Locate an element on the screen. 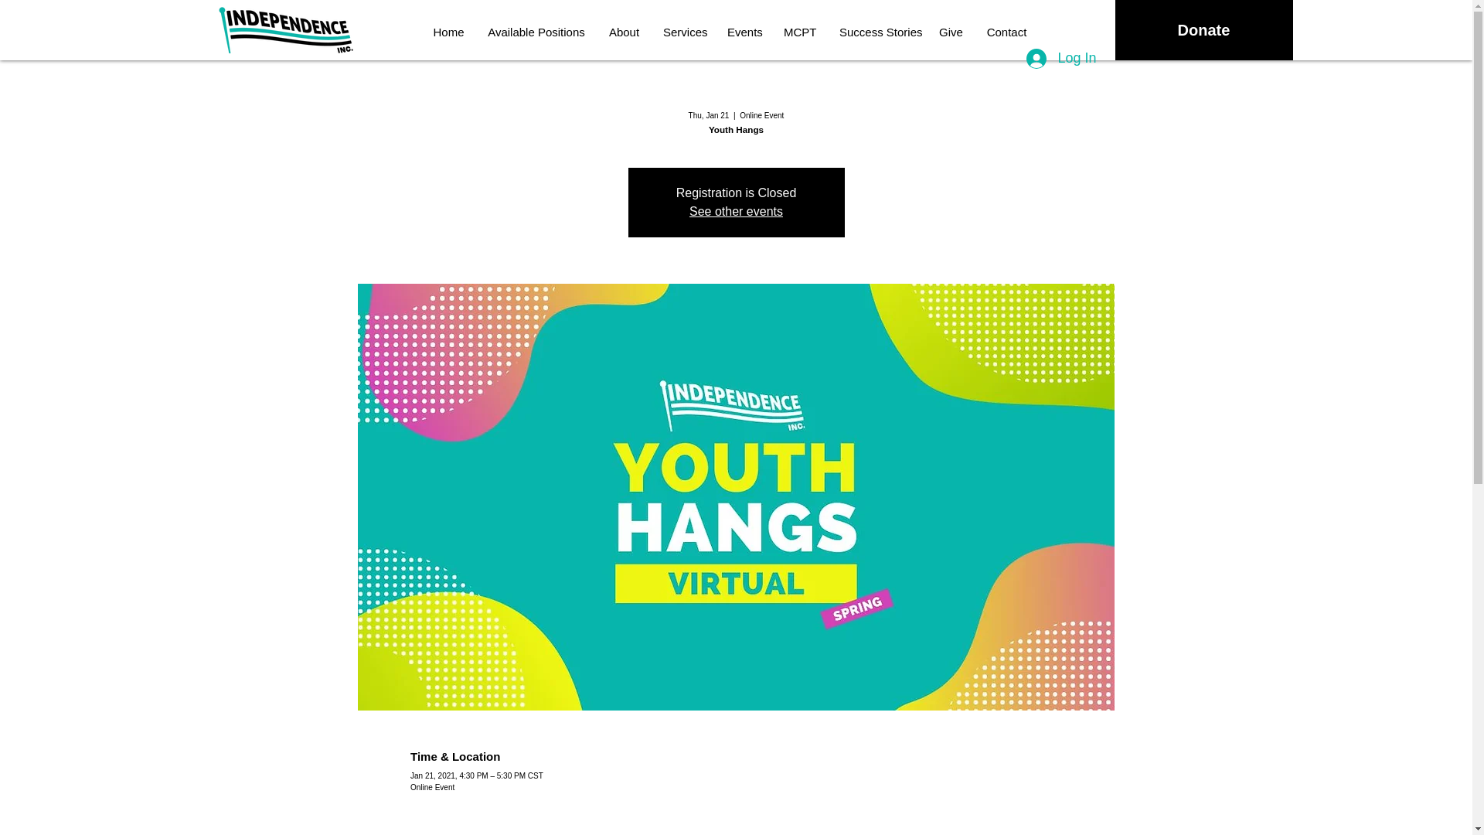 This screenshot has height=835, width=1484. Success Stories is located at coordinates (878, 32).